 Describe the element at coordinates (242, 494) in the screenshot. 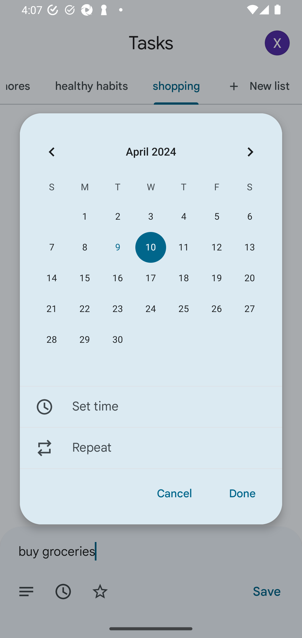

I see `Done` at that location.